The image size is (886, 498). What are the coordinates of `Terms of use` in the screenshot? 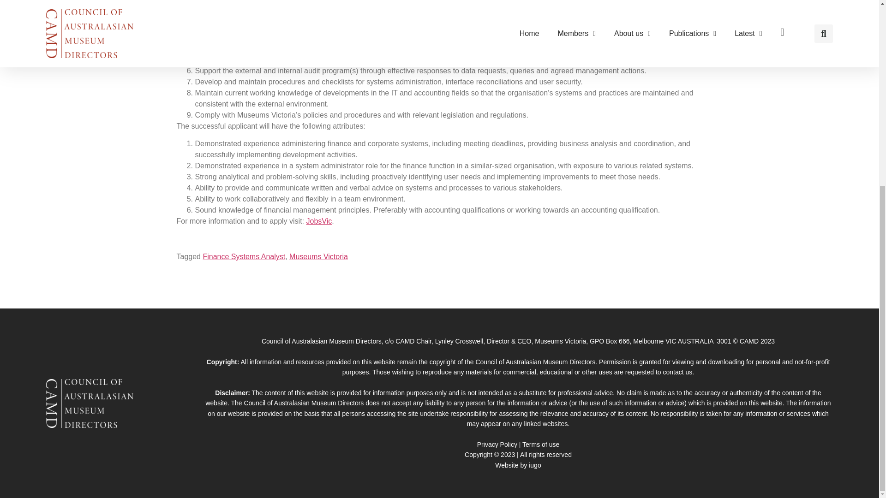 It's located at (541, 445).